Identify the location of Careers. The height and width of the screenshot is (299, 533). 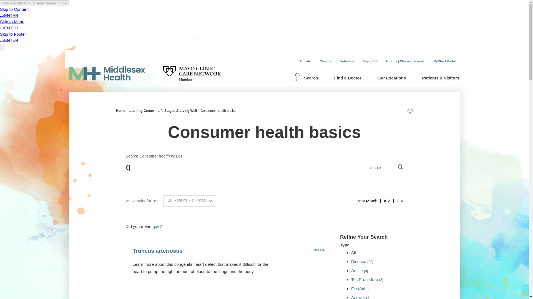
(325, 61).